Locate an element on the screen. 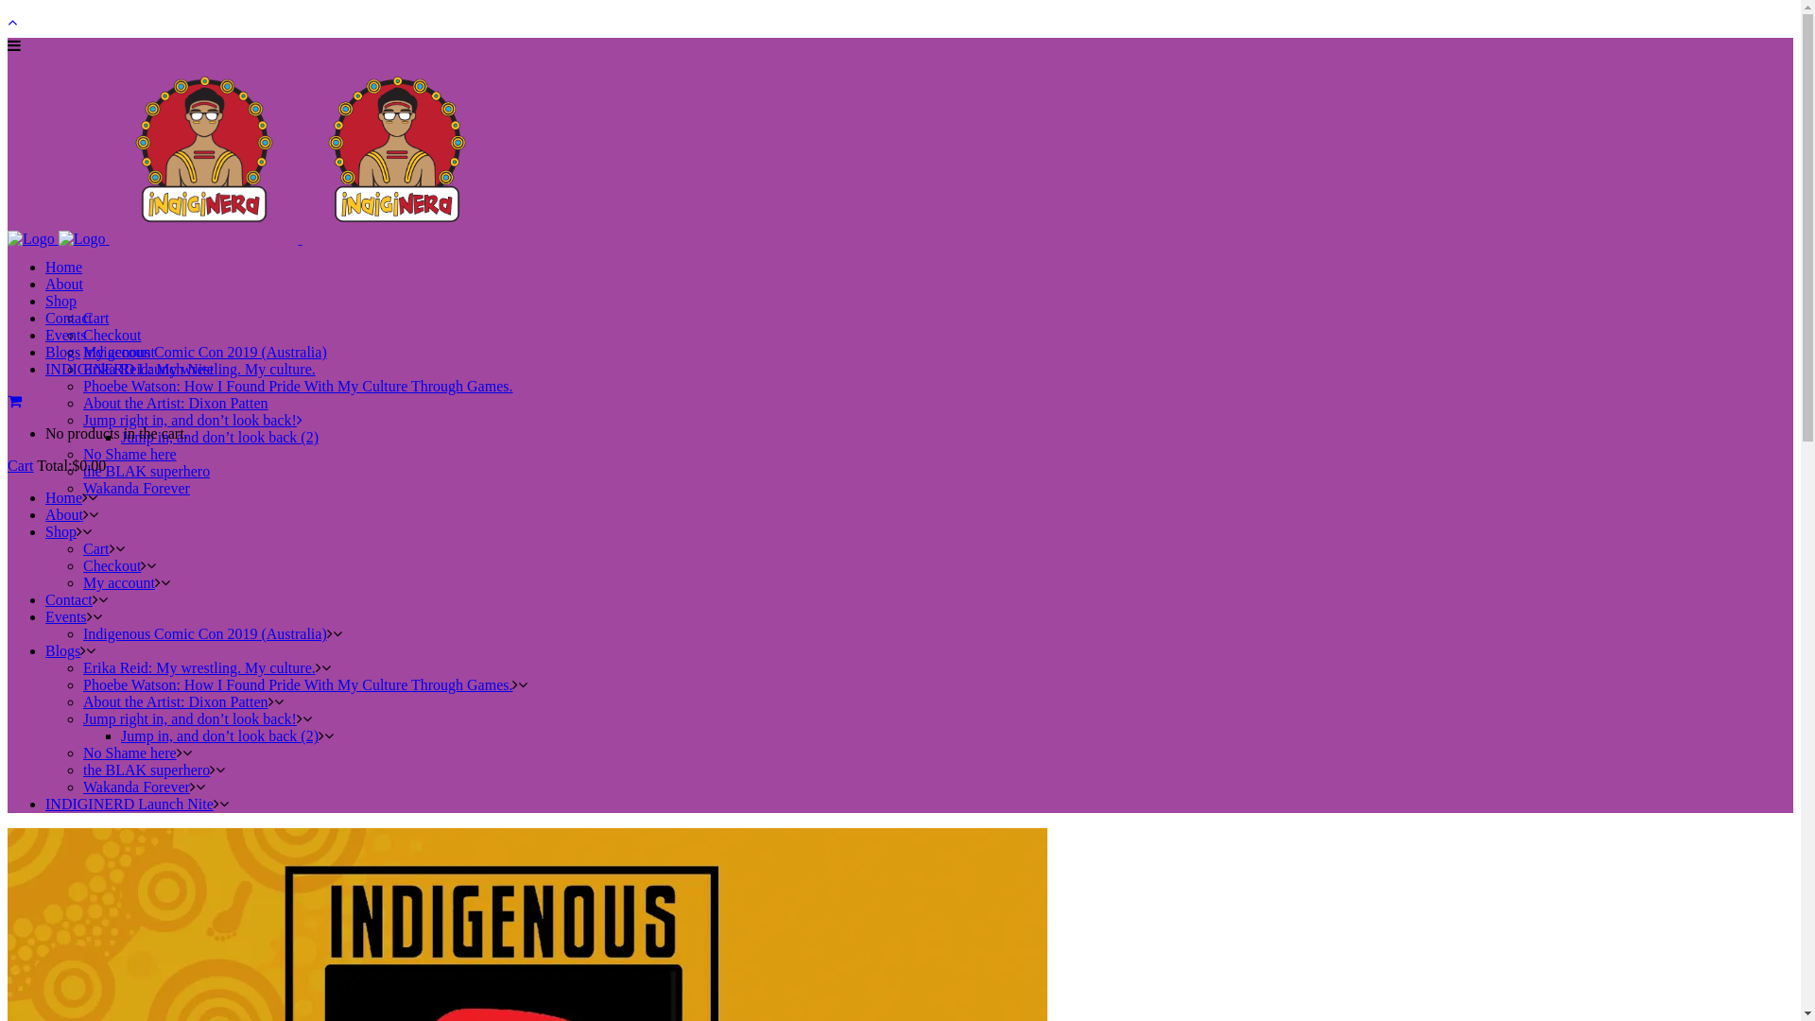 This screenshot has height=1021, width=1815. Contact is located at coordinates (69, 318).